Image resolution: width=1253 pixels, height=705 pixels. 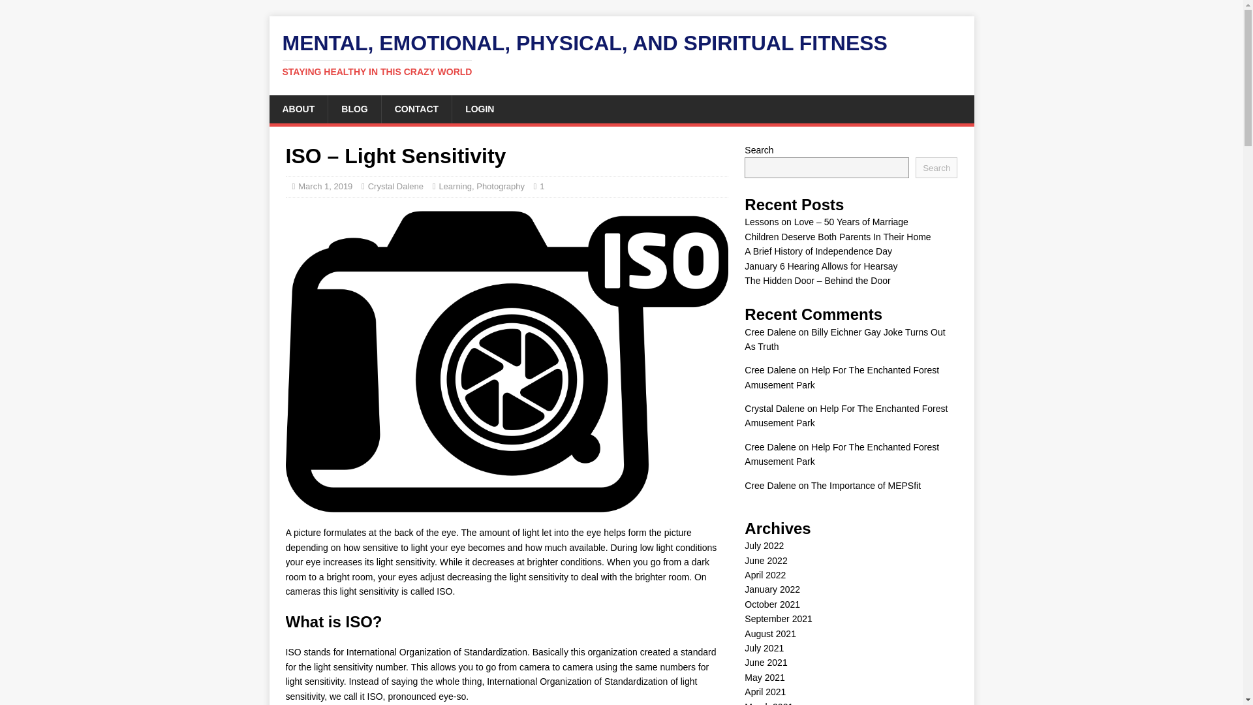 What do you see at coordinates (456, 185) in the screenshot?
I see `Learning` at bounding box center [456, 185].